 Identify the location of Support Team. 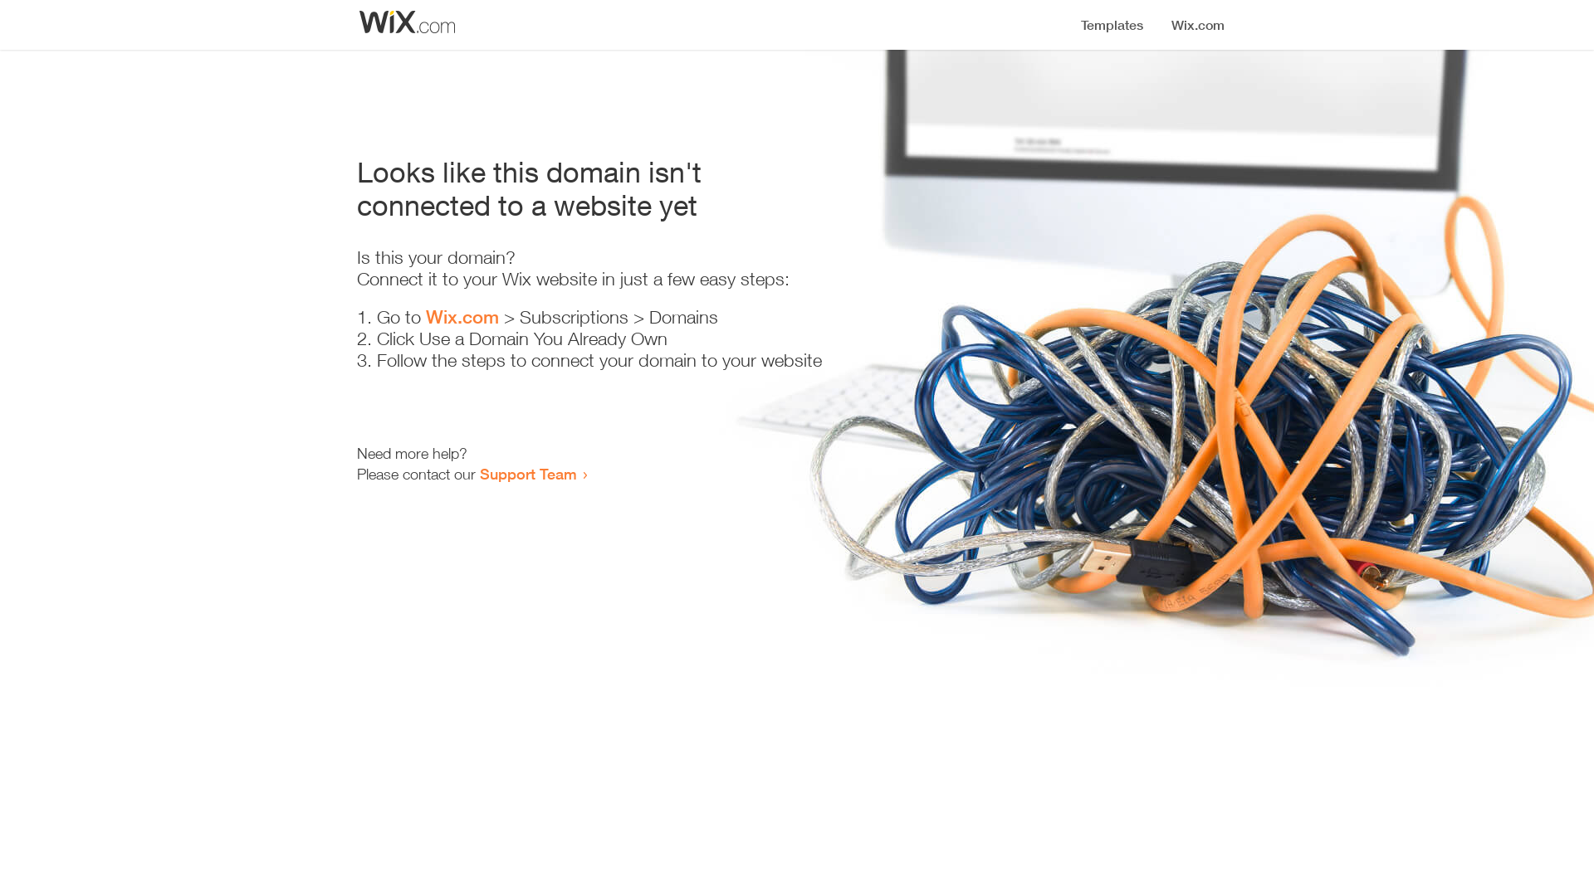
(528, 474).